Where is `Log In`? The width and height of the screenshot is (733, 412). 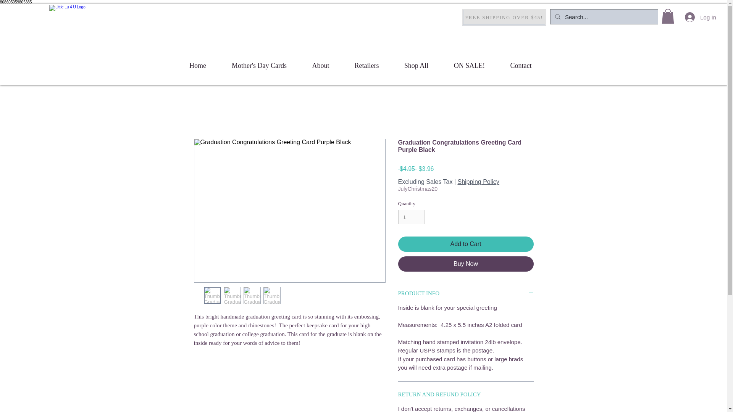 Log In is located at coordinates (700, 17).